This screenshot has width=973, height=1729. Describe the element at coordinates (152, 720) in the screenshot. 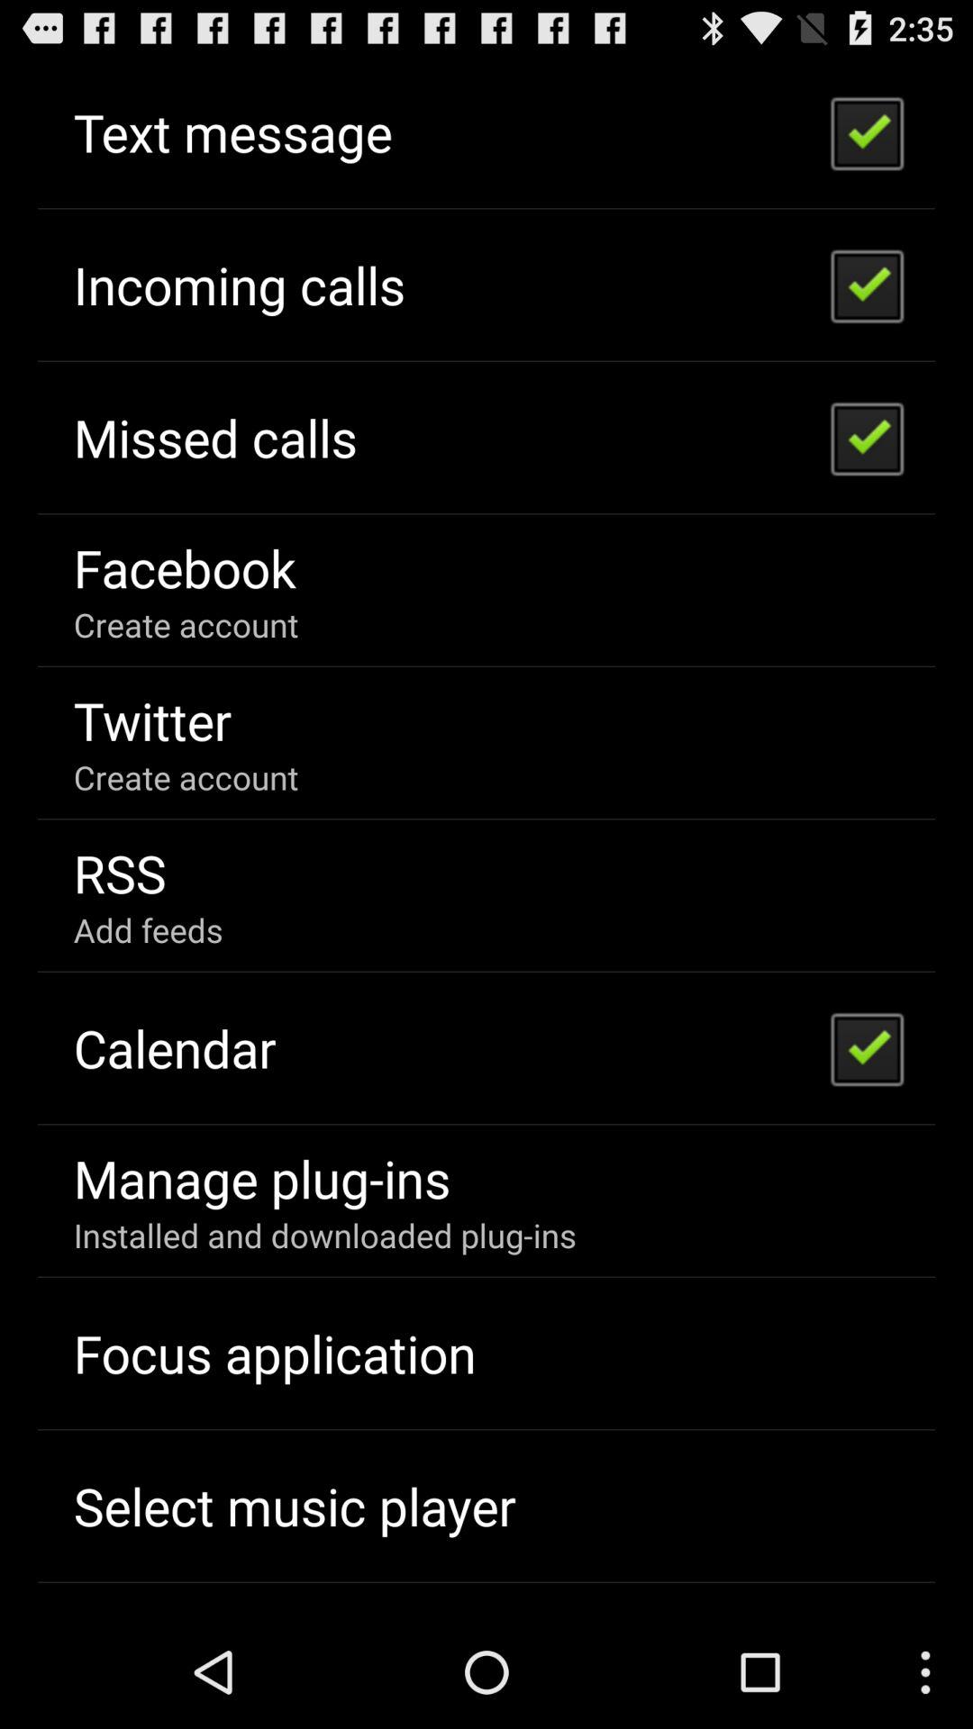

I see `press the twitter icon` at that location.